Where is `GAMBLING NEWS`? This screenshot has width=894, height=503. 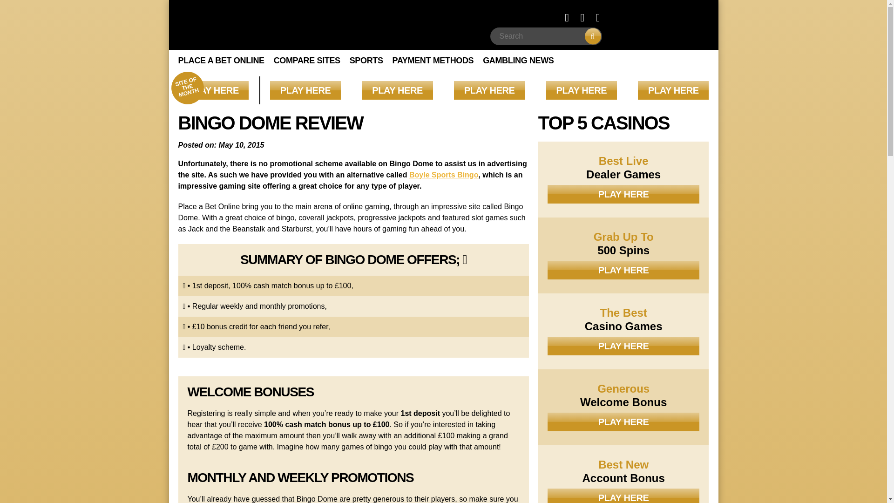 GAMBLING NEWS is located at coordinates (518, 61).